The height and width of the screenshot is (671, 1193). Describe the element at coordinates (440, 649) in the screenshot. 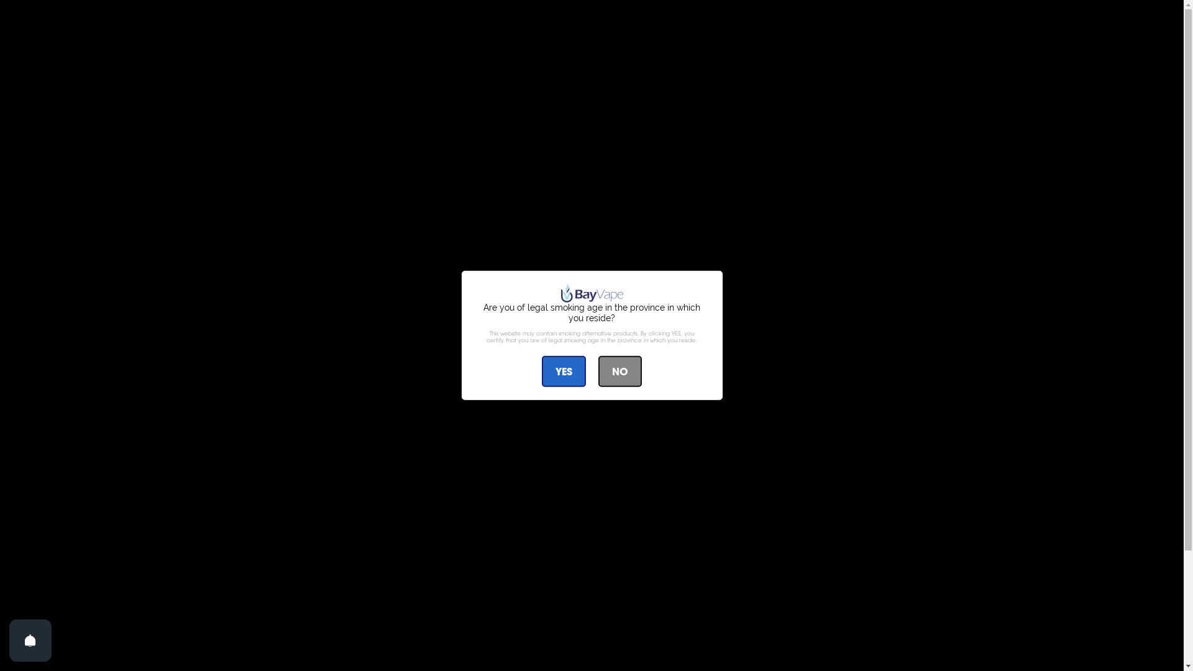

I see `E-Liquids` at that location.